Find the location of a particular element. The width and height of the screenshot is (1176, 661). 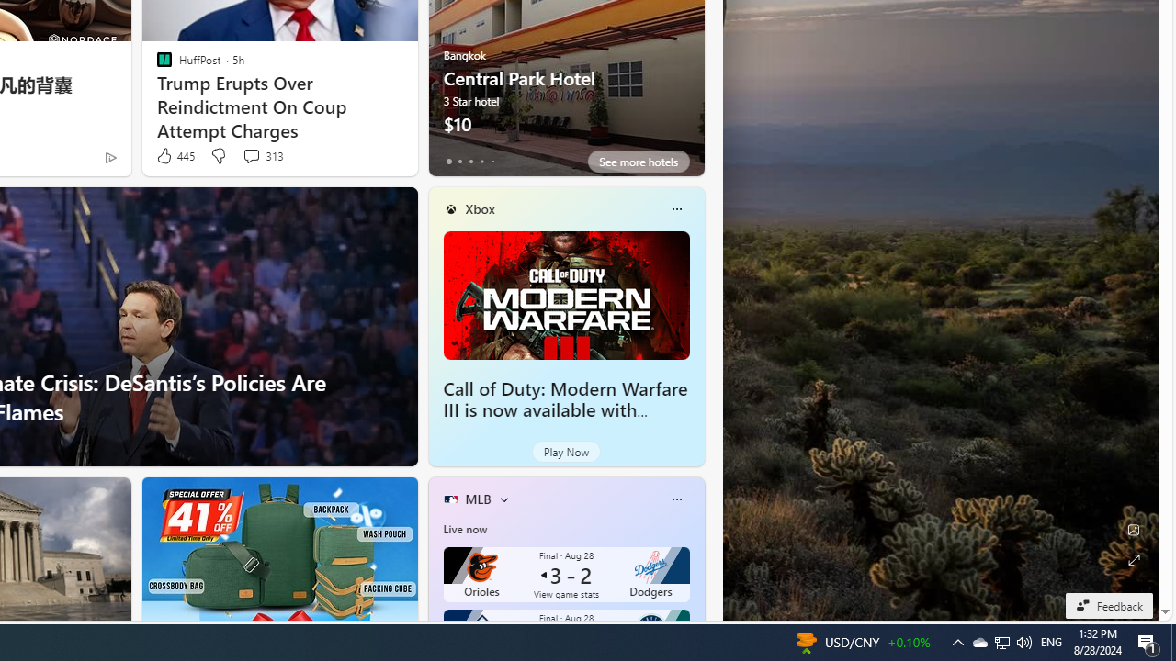

tab-3 is located at coordinates (481, 162).